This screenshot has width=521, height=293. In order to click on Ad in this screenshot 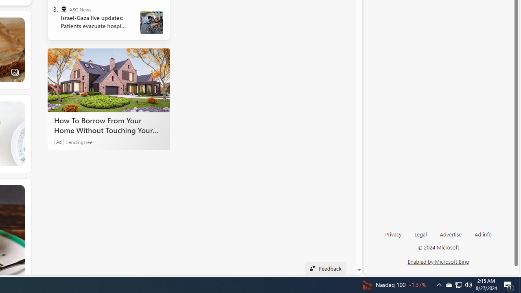, I will do `click(59, 142)`.